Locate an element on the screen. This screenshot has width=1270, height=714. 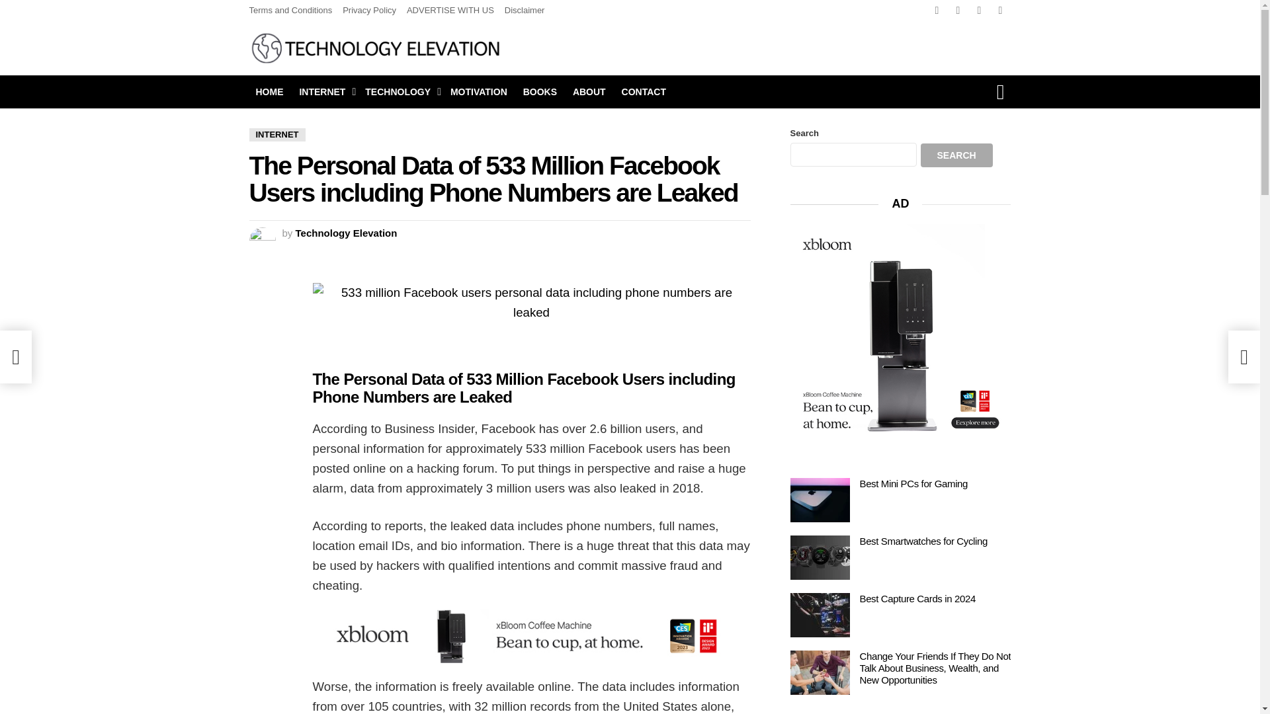
instagram is located at coordinates (978, 11).